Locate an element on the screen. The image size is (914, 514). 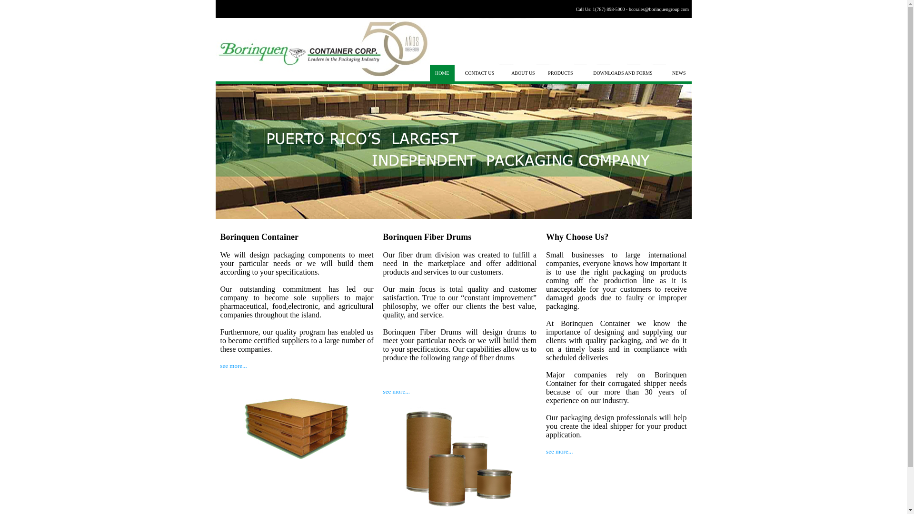
see more... is located at coordinates (396, 391).